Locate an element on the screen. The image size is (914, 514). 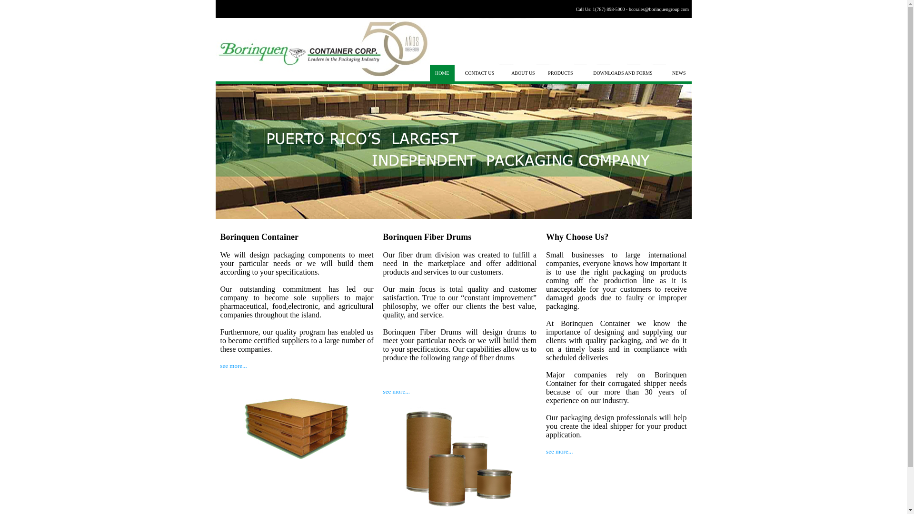
see more... is located at coordinates (396, 391).